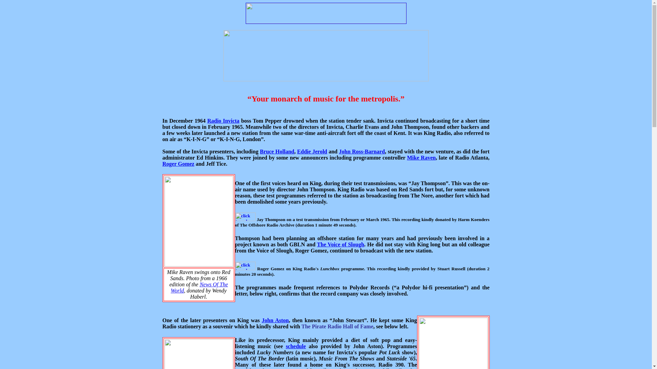 The image size is (657, 369). What do you see at coordinates (362, 152) in the screenshot?
I see `John Ross-Barnard` at bounding box center [362, 152].